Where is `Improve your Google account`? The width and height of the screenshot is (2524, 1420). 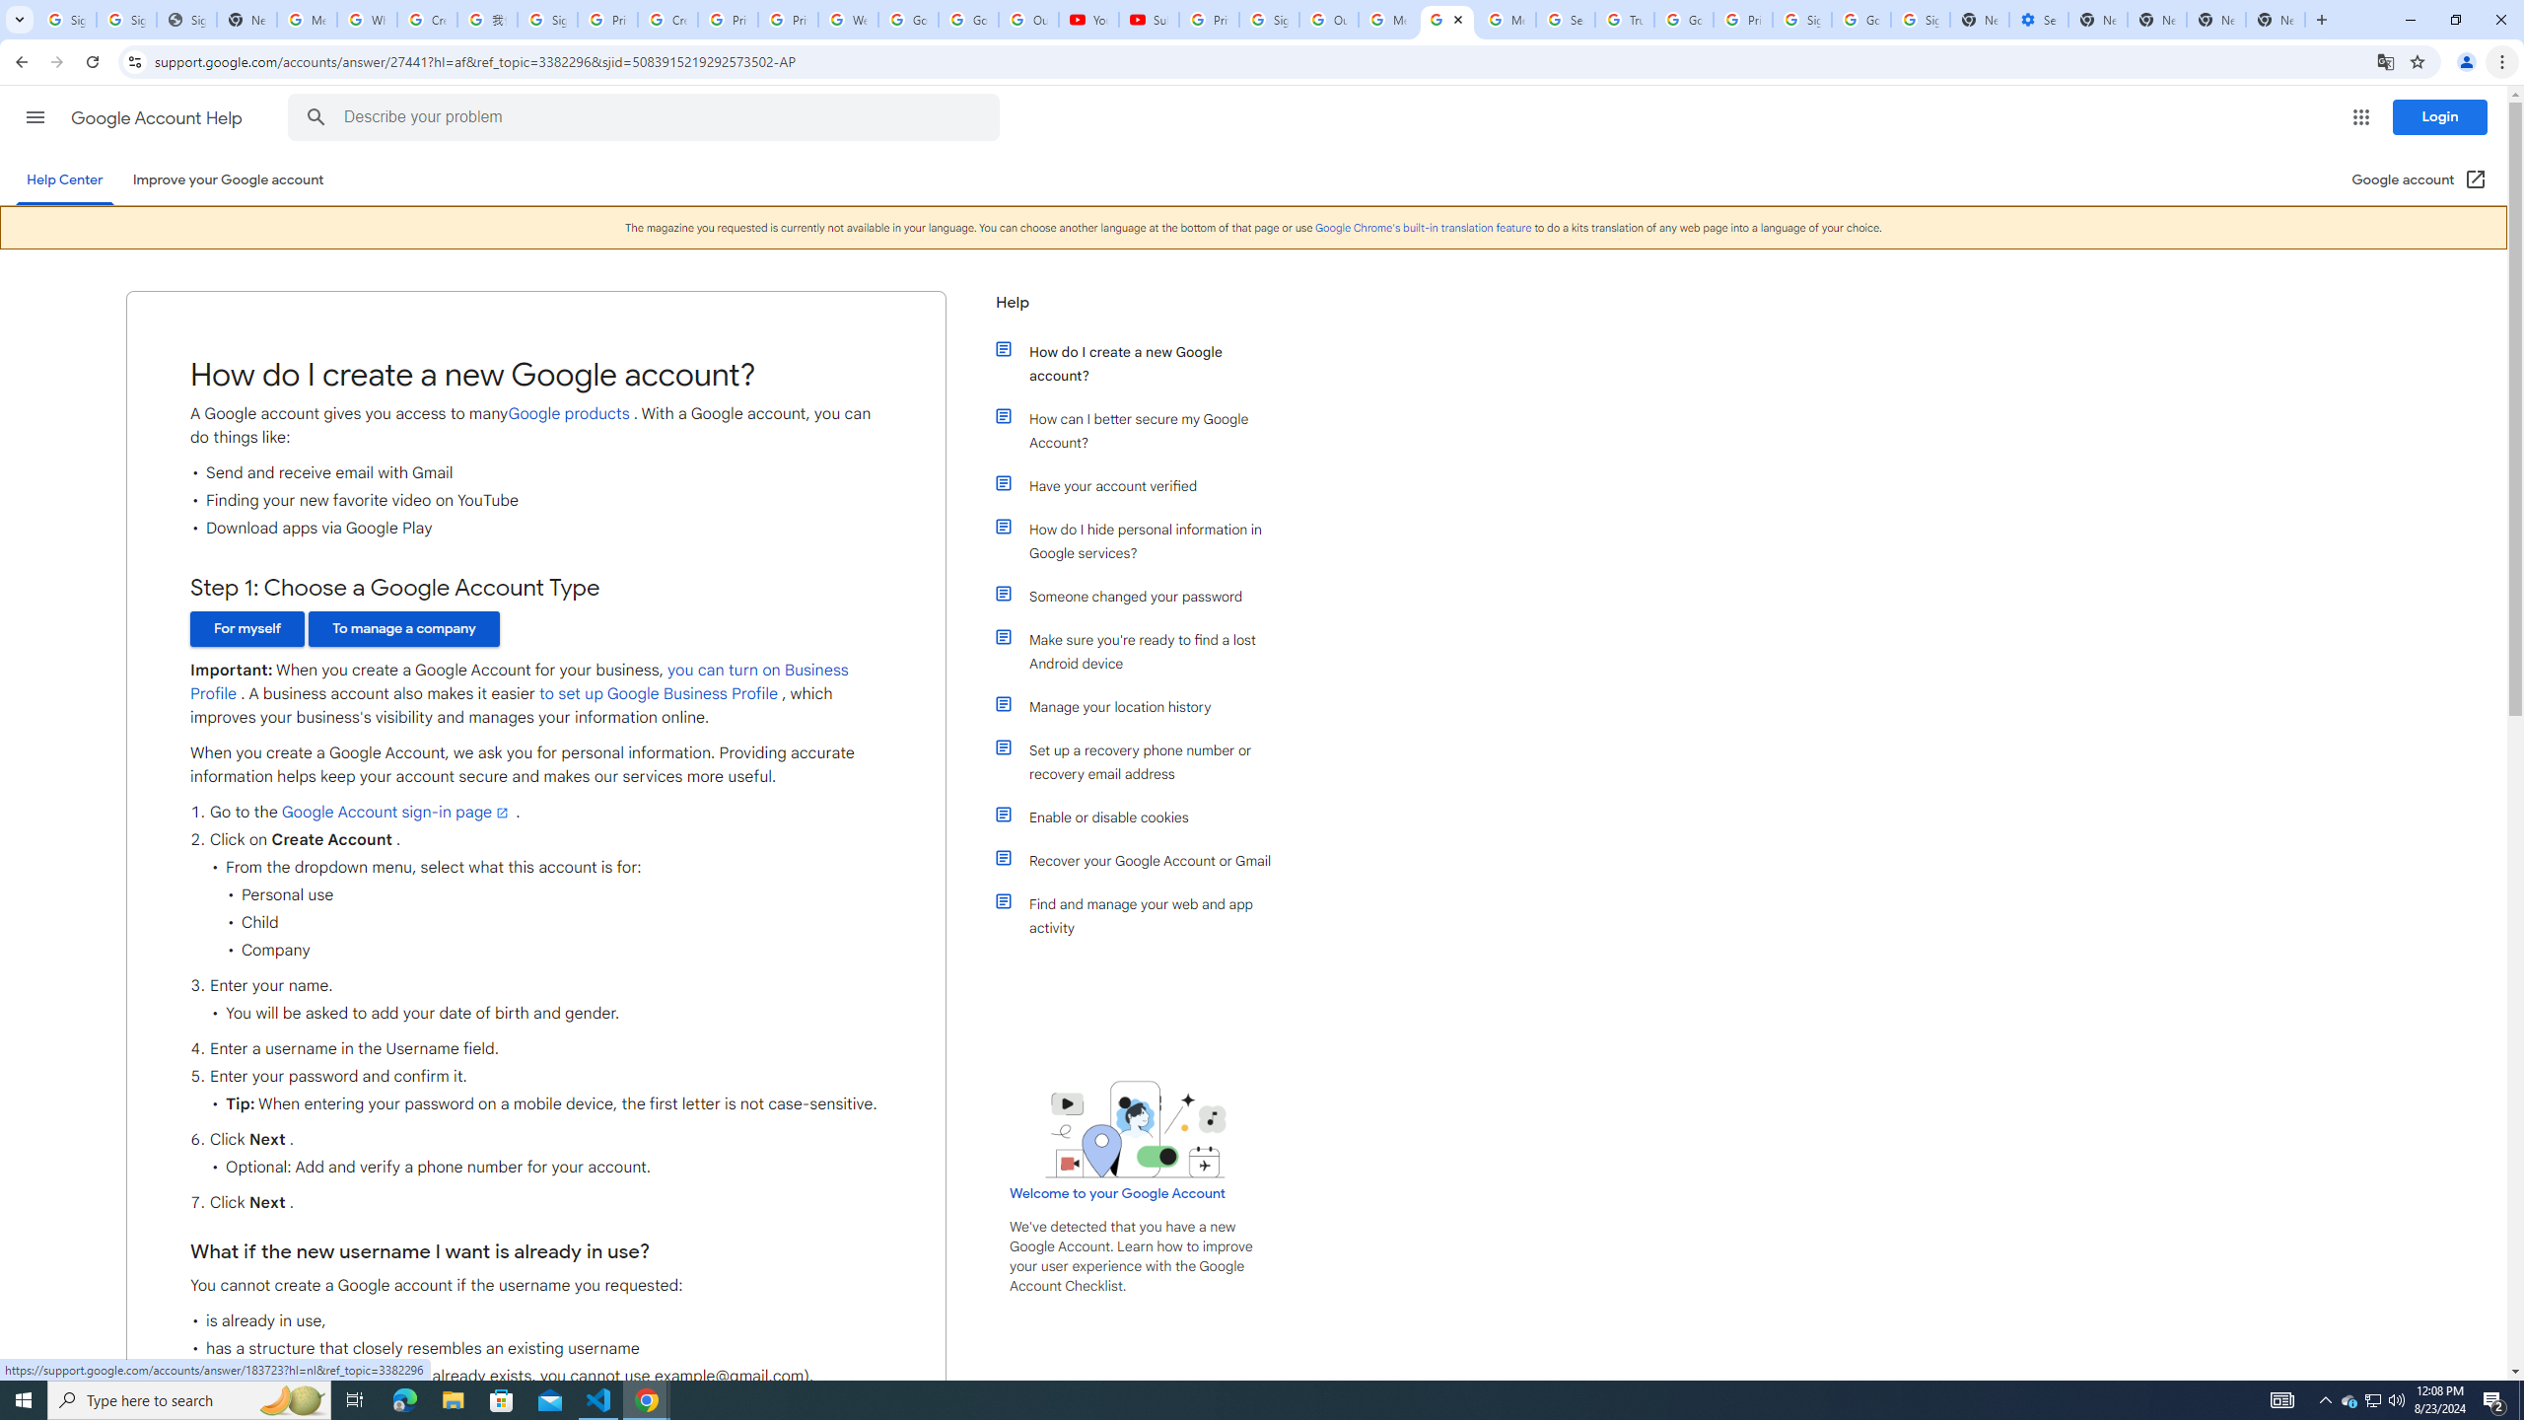
Improve your Google account is located at coordinates (228, 179).